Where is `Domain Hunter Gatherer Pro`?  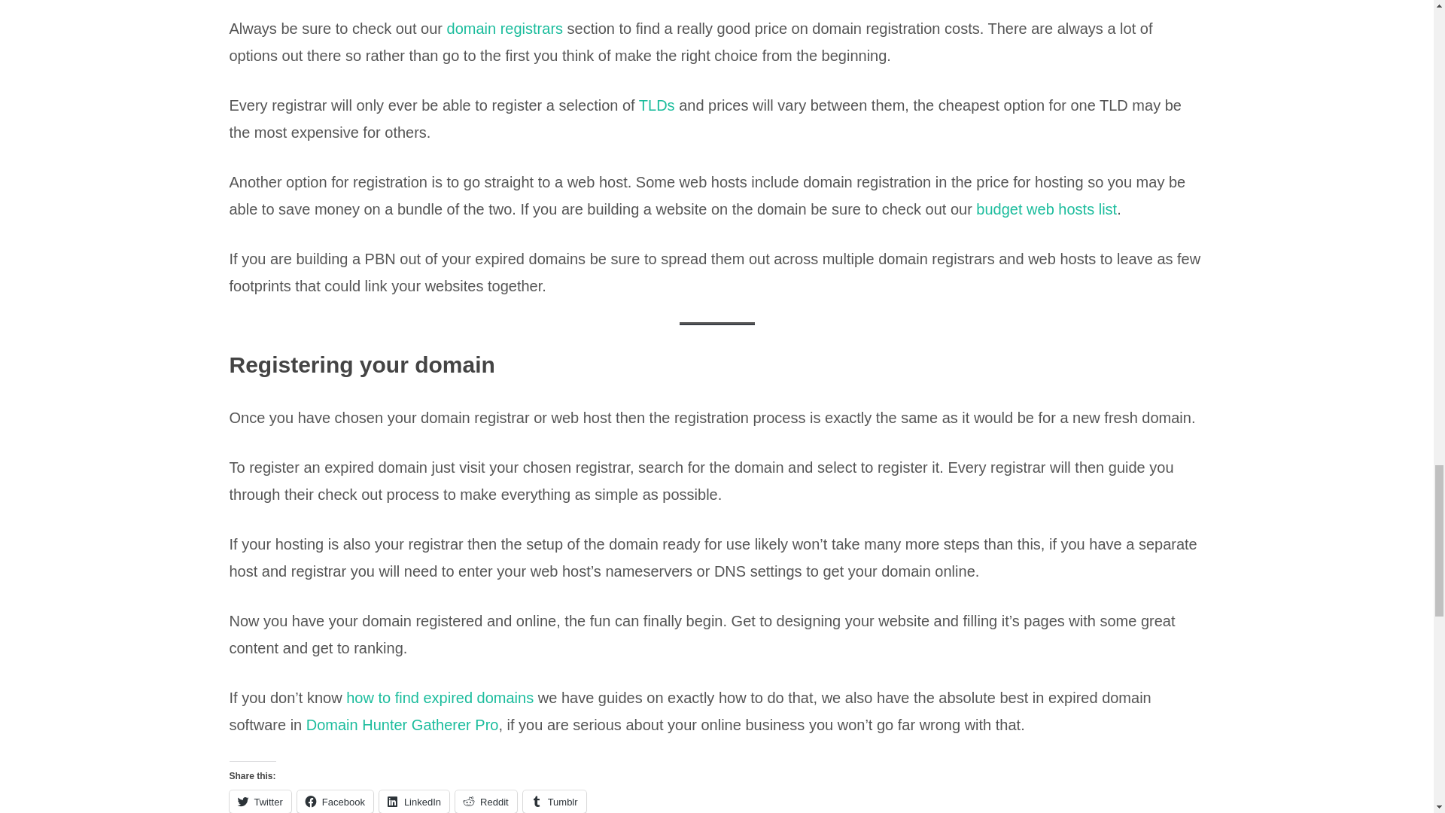
Domain Hunter Gatherer Pro is located at coordinates (402, 724).